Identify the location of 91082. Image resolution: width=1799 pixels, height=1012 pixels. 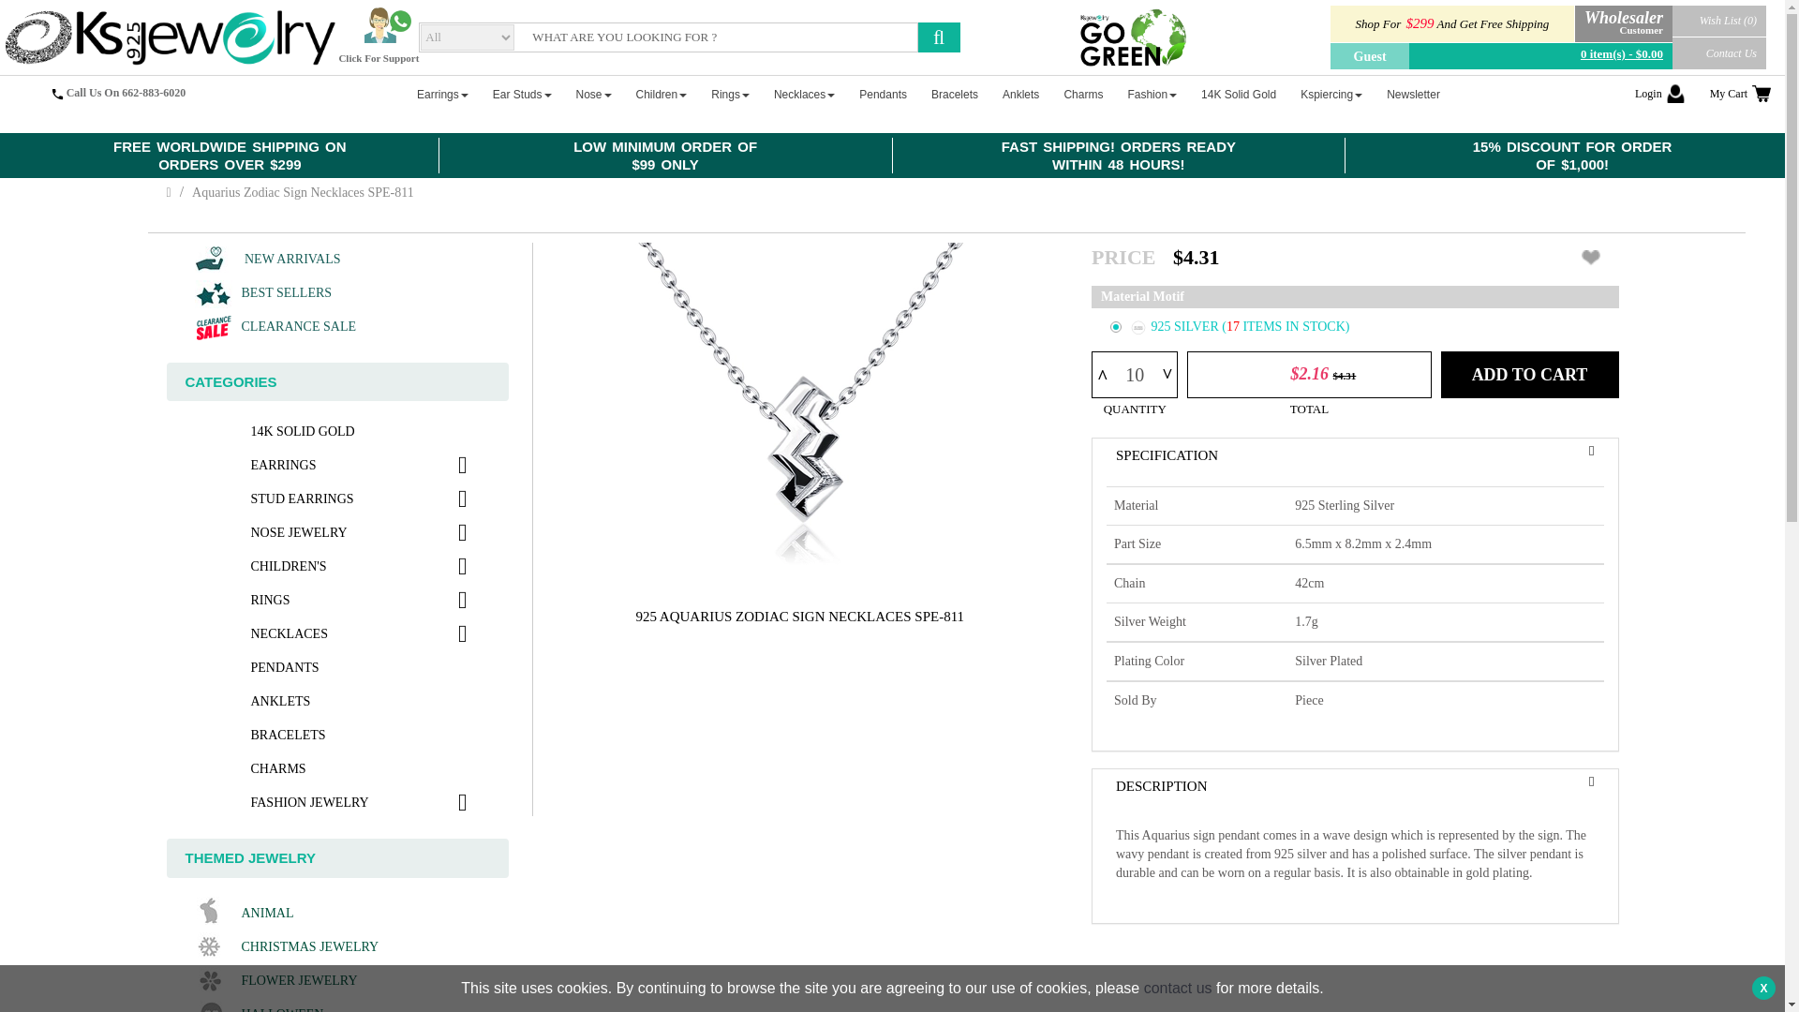
(1115, 327).